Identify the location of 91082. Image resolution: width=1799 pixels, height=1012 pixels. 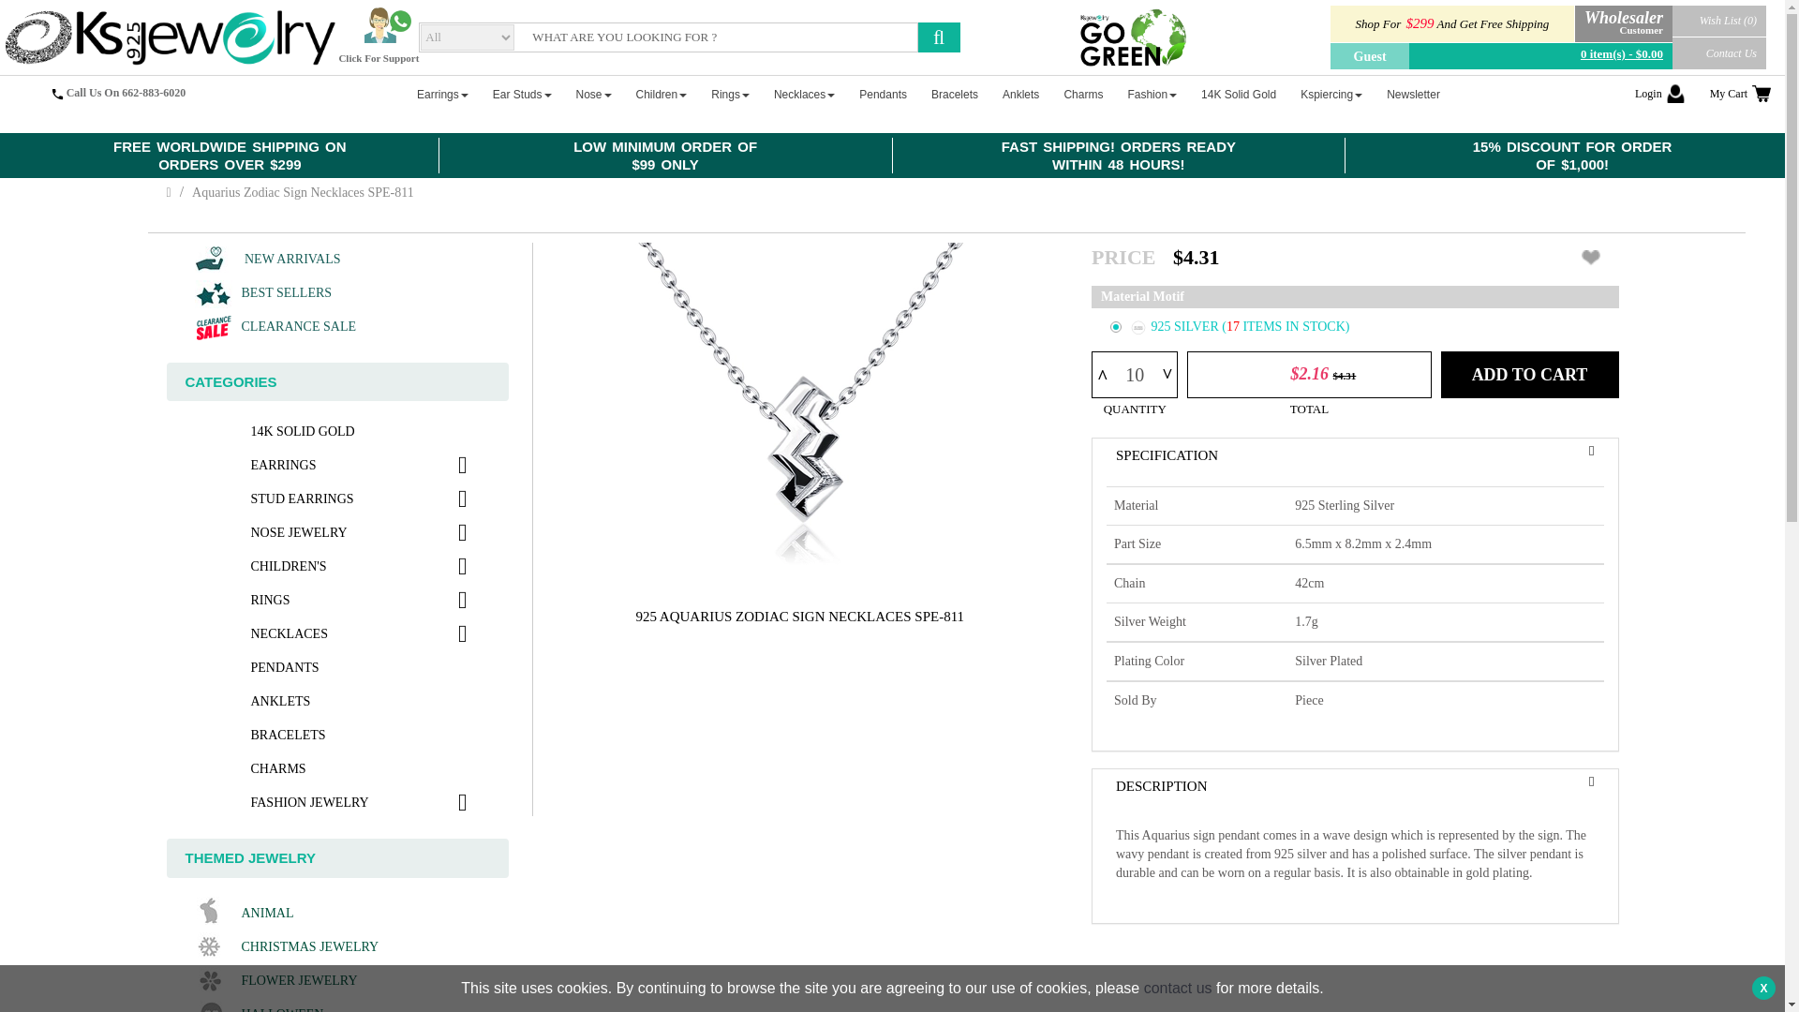
(1115, 327).